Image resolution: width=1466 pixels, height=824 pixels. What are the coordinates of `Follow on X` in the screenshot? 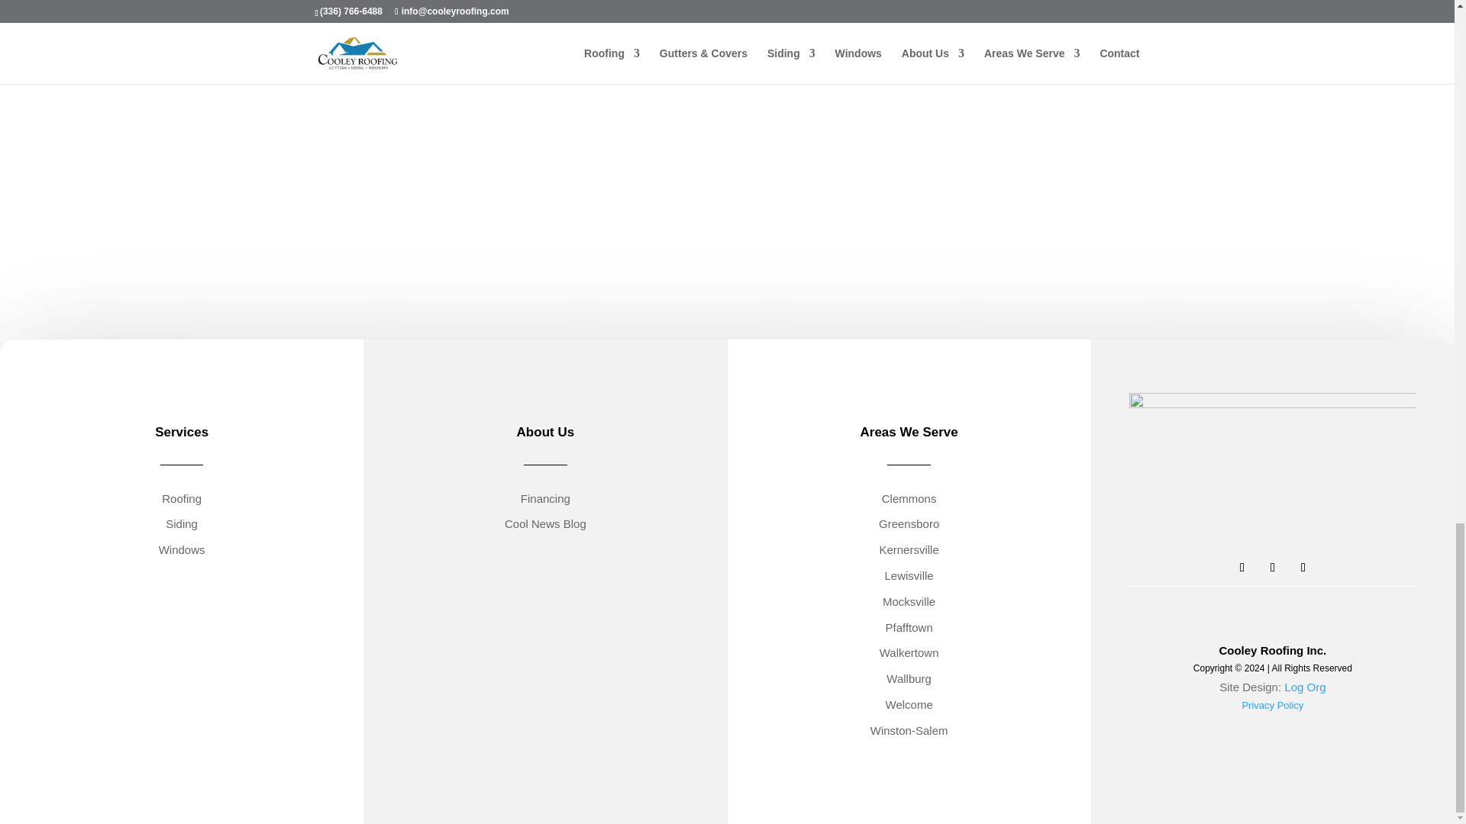 It's located at (1273, 568).